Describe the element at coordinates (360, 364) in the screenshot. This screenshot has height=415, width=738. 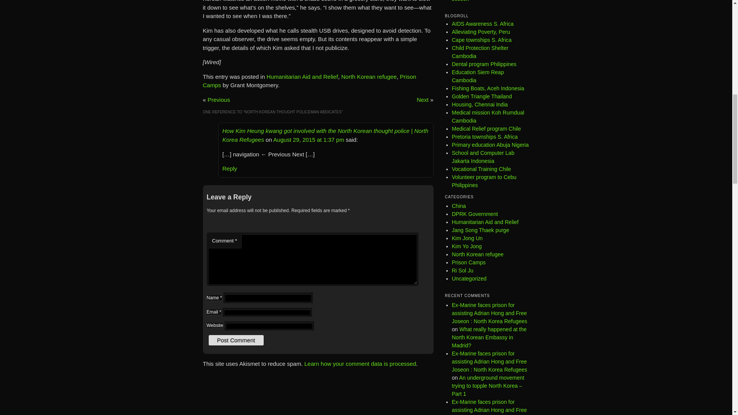
I see `Learn how your comment data is processed` at that location.